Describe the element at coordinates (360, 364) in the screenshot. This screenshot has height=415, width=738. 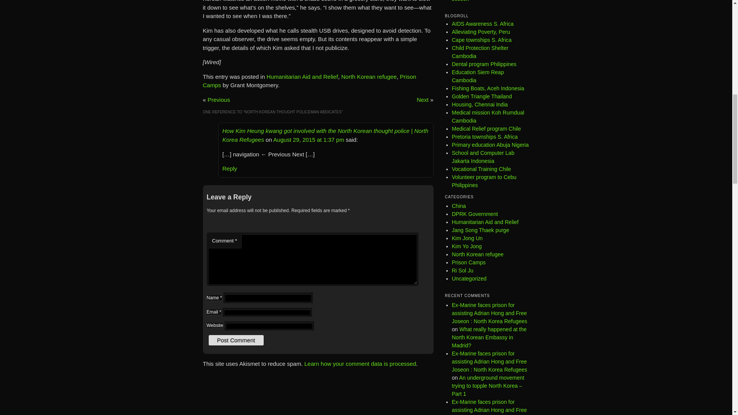
I see `Learn how your comment data is processed` at that location.